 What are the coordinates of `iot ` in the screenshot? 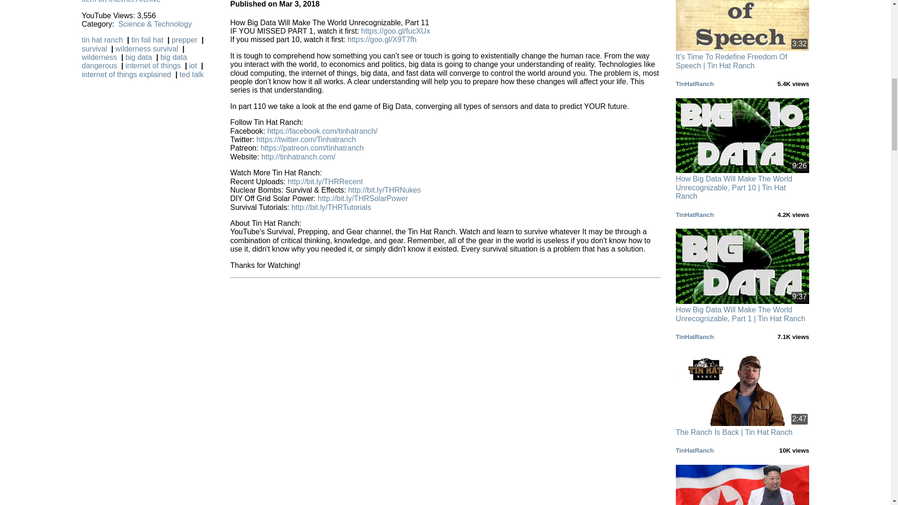 It's located at (195, 65).